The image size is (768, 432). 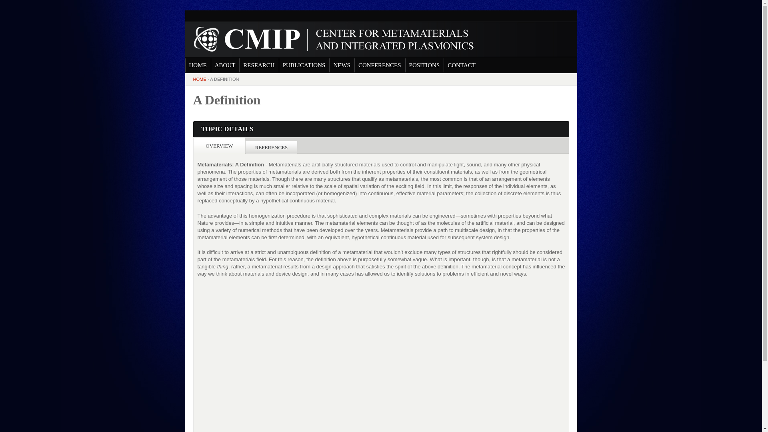 What do you see at coordinates (304, 66) in the screenshot?
I see `Publications` at bounding box center [304, 66].